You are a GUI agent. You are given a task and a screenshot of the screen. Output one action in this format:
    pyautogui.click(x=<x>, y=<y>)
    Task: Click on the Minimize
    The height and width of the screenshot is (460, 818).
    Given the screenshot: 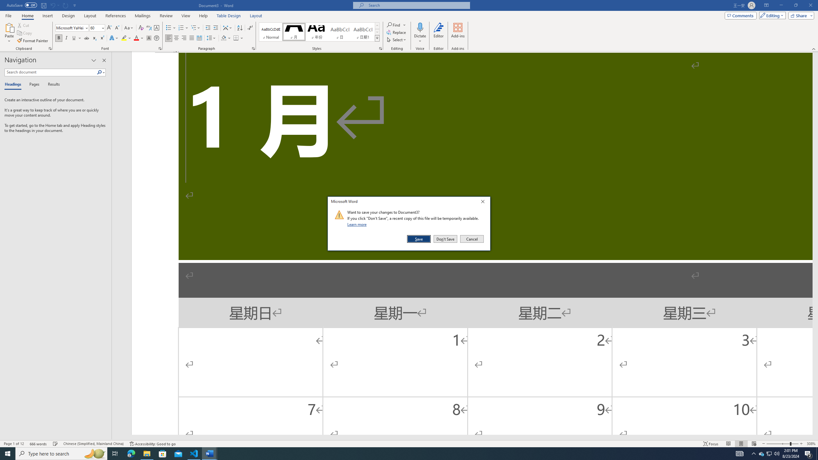 What is the action you would take?
    pyautogui.click(x=116, y=16)
    